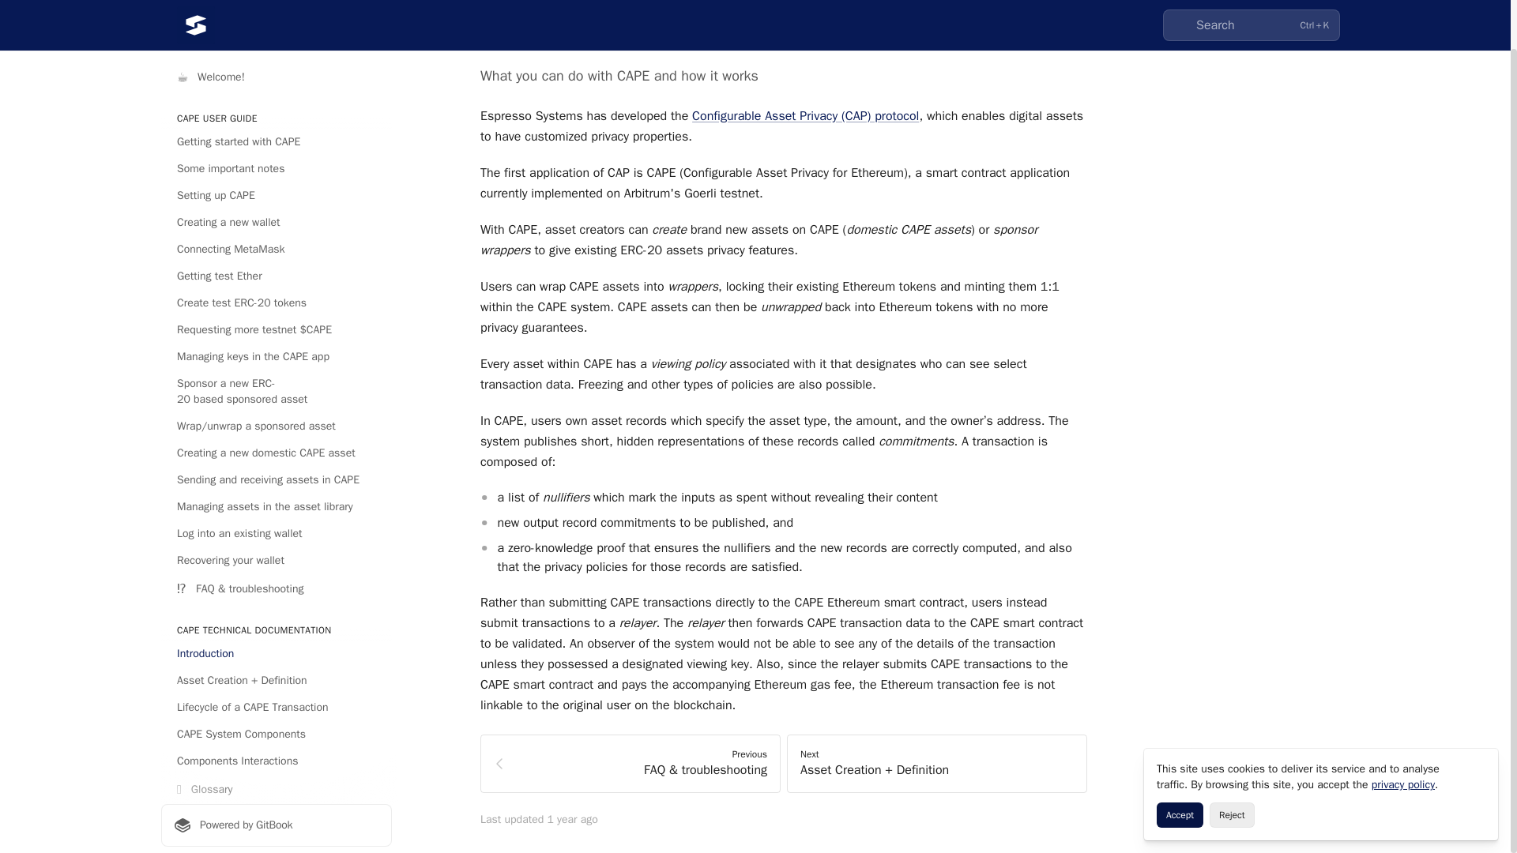 This screenshot has height=853, width=1517. What do you see at coordinates (276, 709) in the screenshot?
I see `Components Interactions` at bounding box center [276, 709].